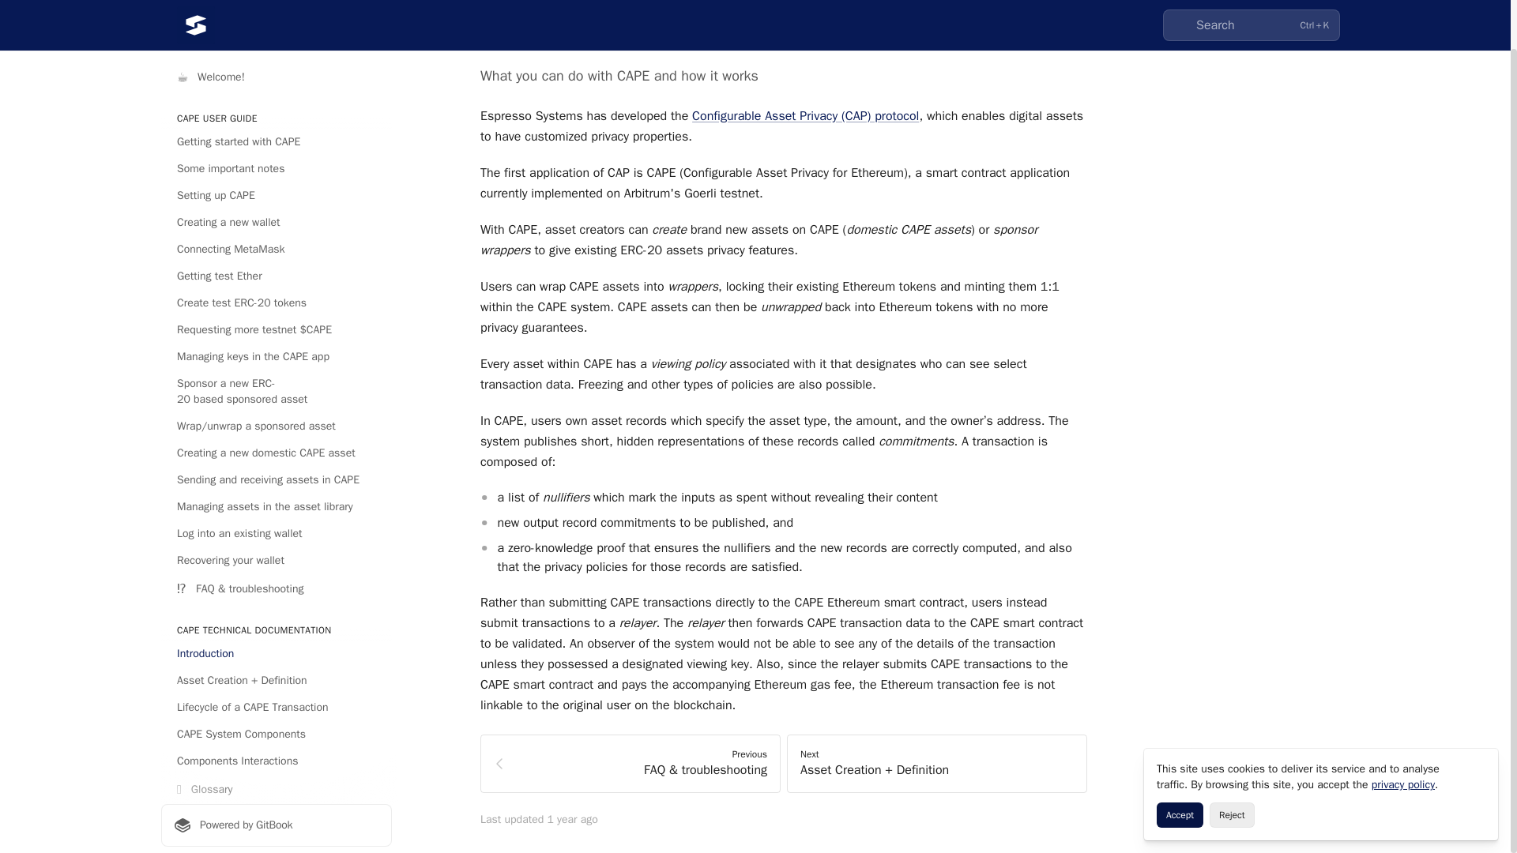 This screenshot has height=853, width=1517. What do you see at coordinates (276, 709) in the screenshot?
I see `Components Interactions` at bounding box center [276, 709].